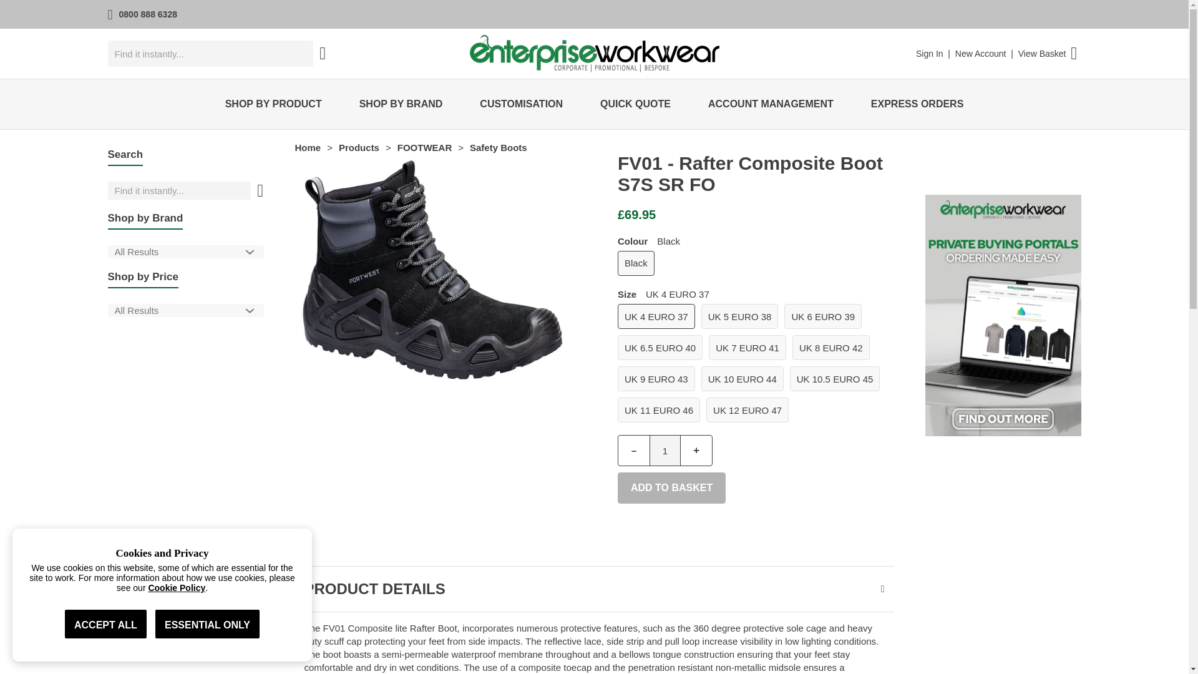 The width and height of the screenshot is (1198, 674). I want to click on SHOP BY PRODUCT, so click(273, 104).